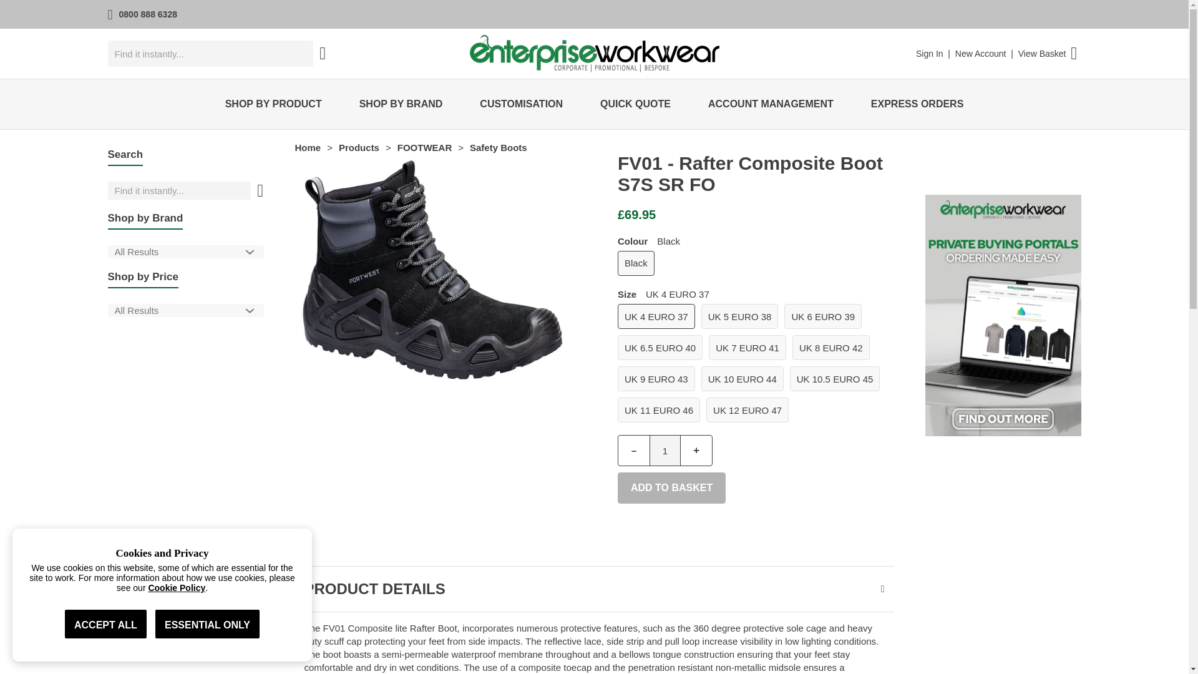 The width and height of the screenshot is (1198, 674). I want to click on SHOP BY PRODUCT, so click(273, 104).